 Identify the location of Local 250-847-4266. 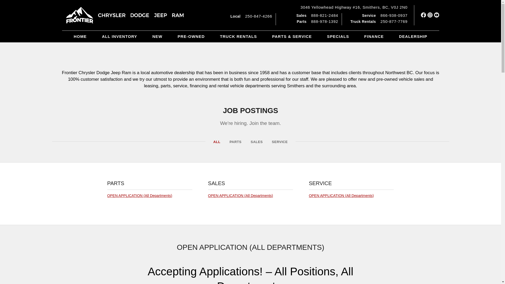
(251, 16).